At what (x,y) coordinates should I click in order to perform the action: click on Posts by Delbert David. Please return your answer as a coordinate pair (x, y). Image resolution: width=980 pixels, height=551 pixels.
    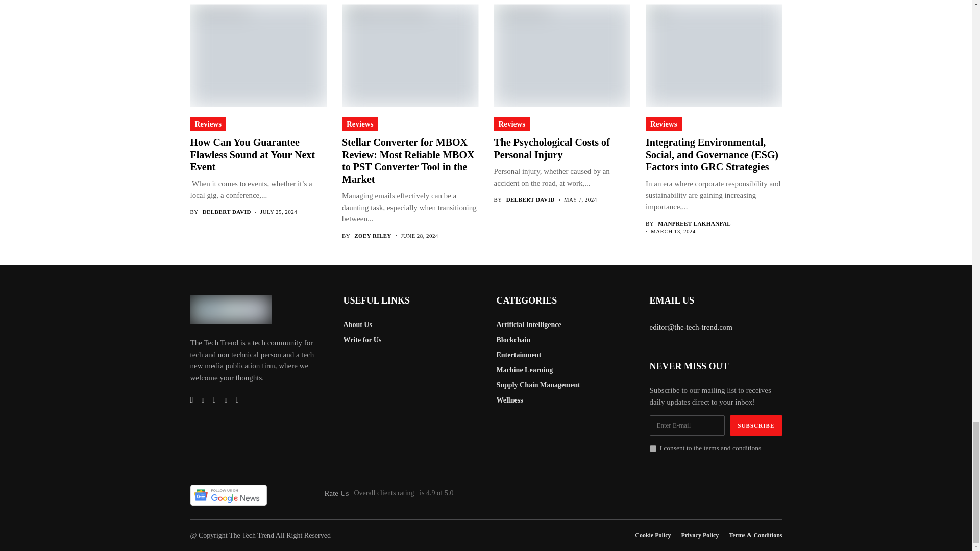
    Looking at the image, I should click on (227, 212).